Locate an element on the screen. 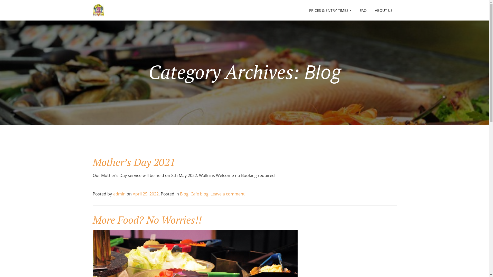  FAQ is located at coordinates (363, 10).